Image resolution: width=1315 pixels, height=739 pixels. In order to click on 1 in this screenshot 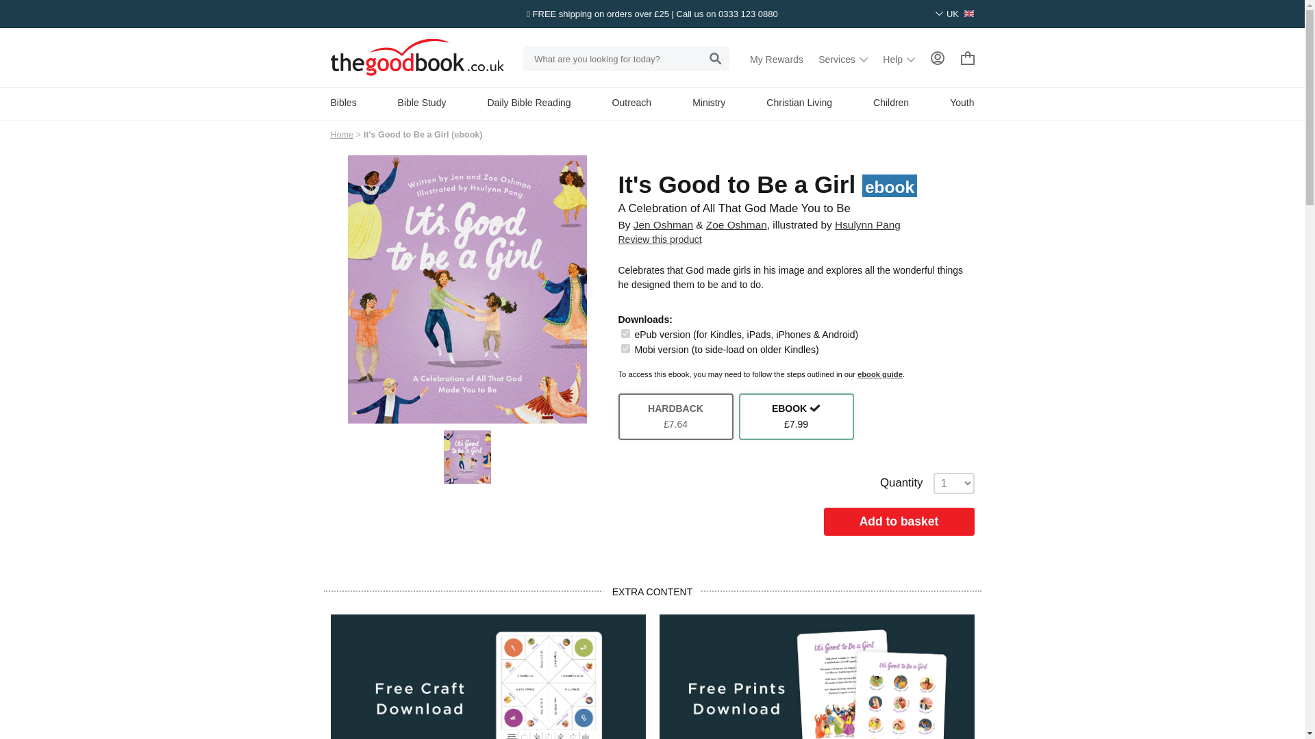, I will do `click(625, 333)`.